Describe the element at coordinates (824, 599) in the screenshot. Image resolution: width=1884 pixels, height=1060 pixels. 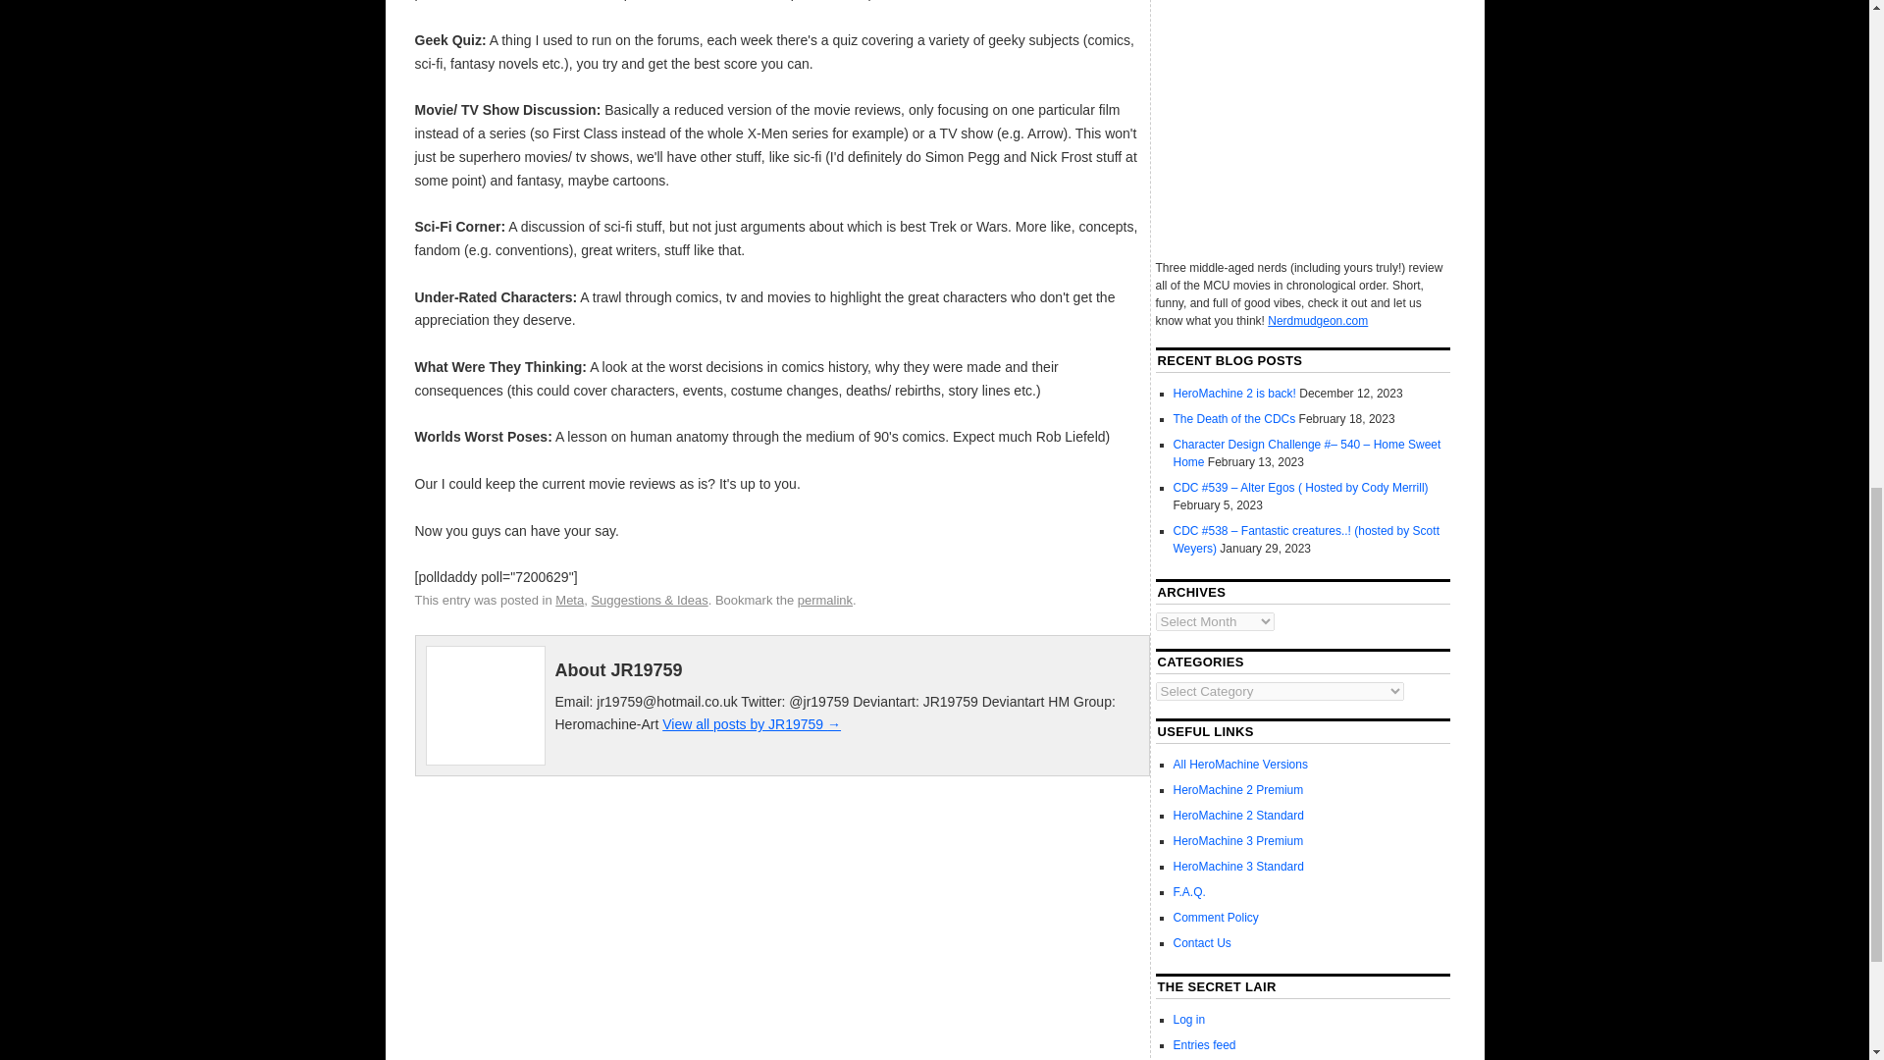
I see `Permalink to New Blog Topic Ideas` at that location.